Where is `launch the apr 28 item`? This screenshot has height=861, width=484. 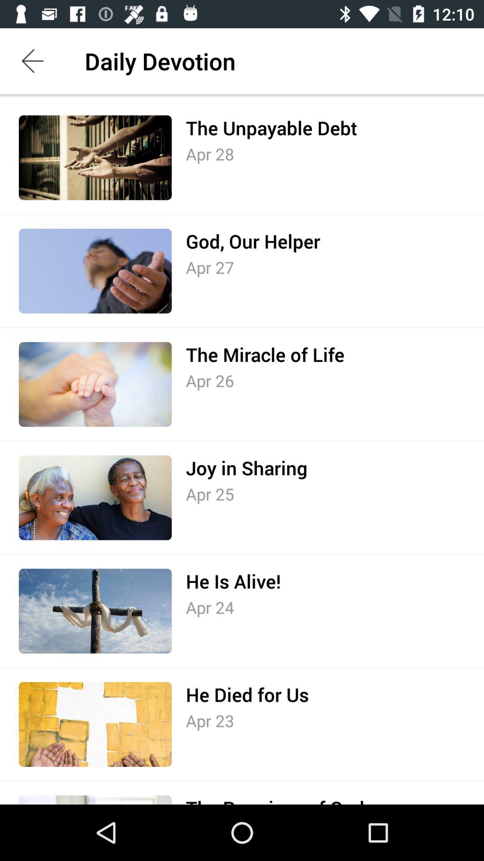 launch the apr 28 item is located at coordinates (210, 154).